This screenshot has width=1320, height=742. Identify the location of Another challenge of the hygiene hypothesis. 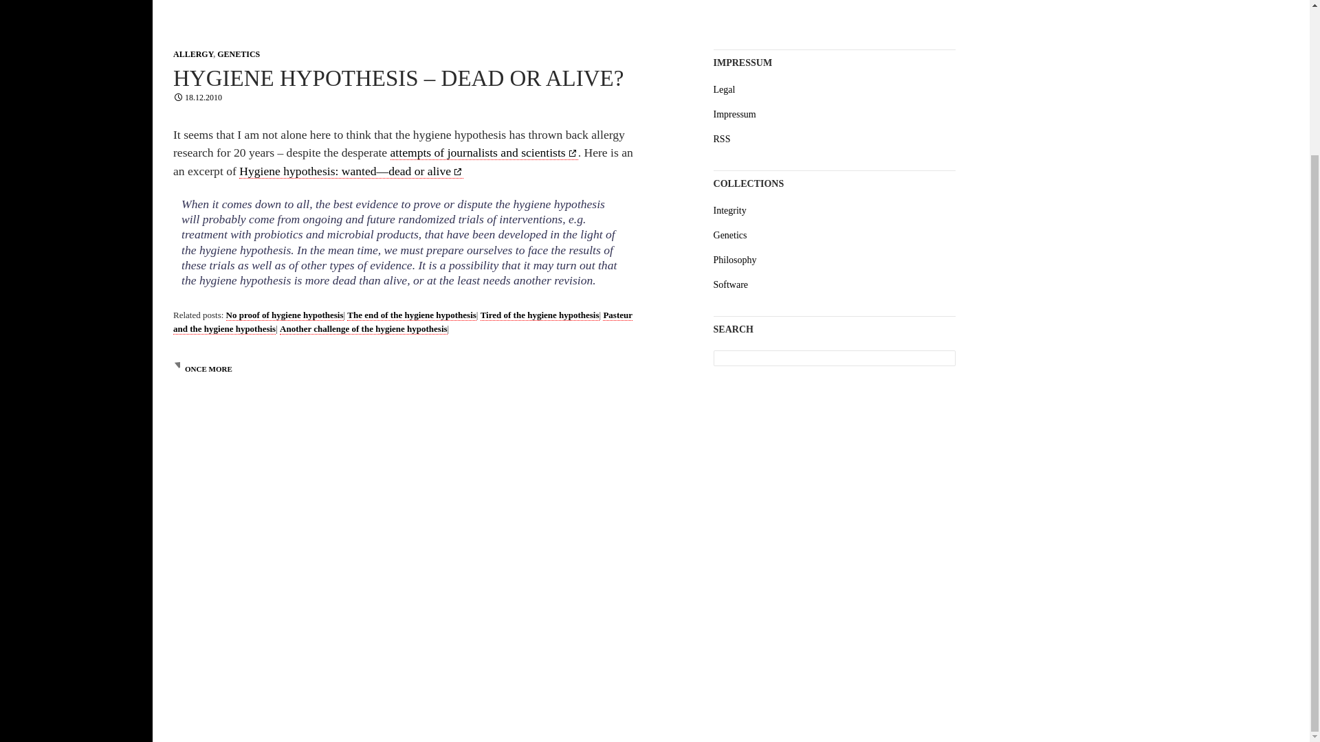
(363, 328).